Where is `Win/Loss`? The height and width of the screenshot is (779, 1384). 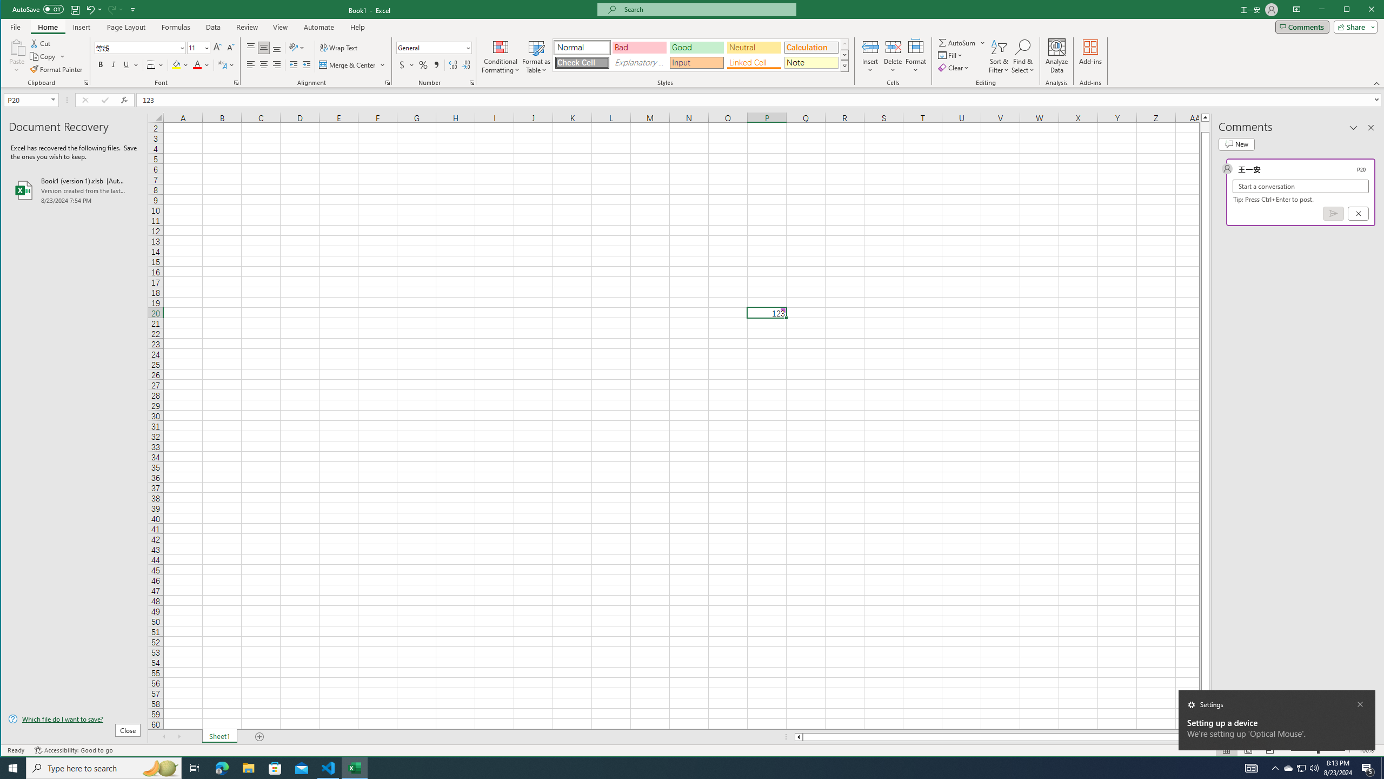
Win/Loss is located at coordinates (537, 56).